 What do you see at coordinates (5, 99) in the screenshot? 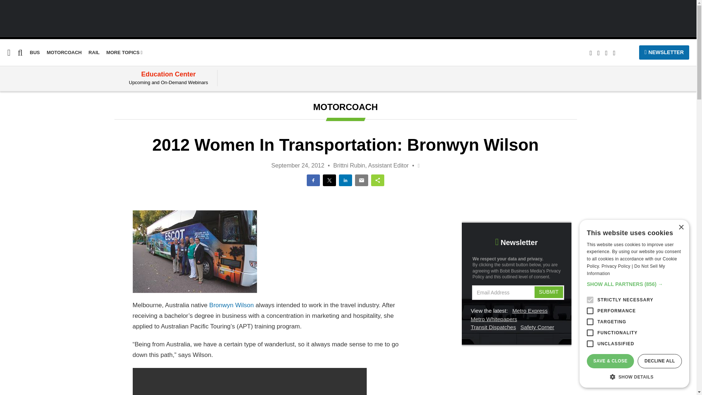
I see `Bus` at bounding box center [5, 99].